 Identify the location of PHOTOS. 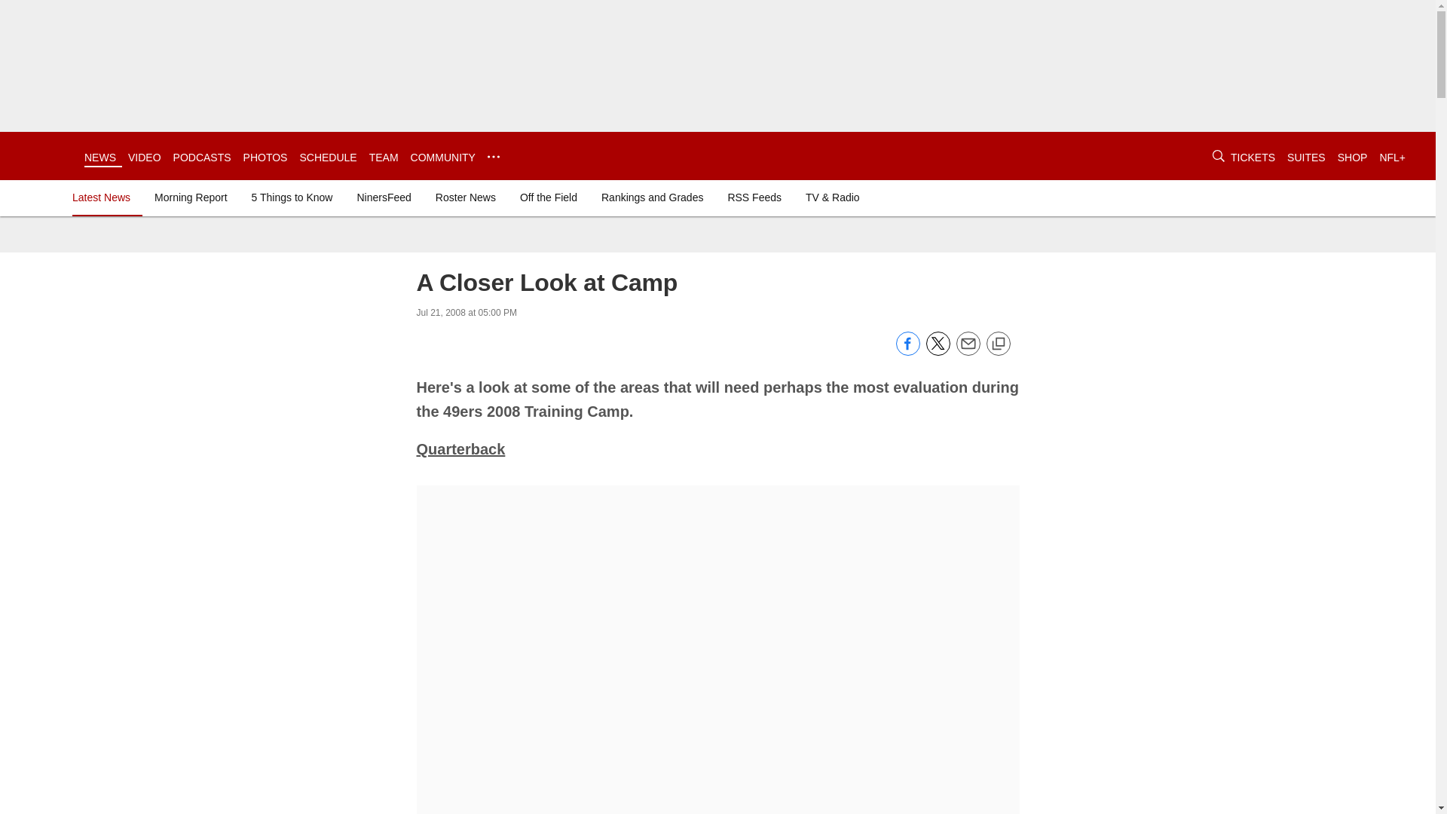
(265, 157).